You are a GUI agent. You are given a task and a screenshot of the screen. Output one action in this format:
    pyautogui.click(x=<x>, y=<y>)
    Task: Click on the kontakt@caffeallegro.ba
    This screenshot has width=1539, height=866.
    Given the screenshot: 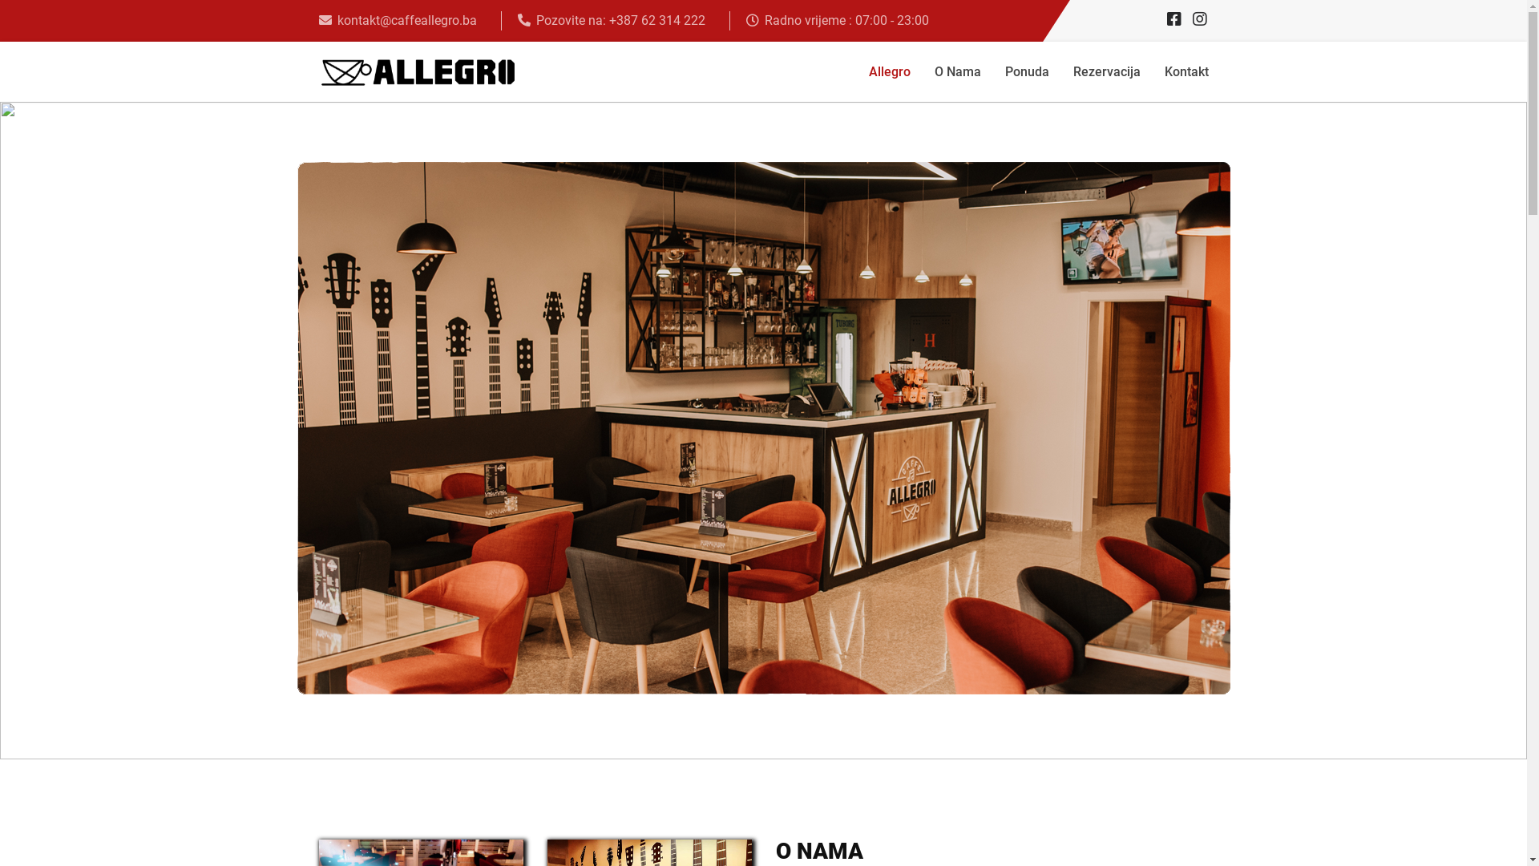 What is the action you would take?
    pyautogui.click(x=406, y=21)
    